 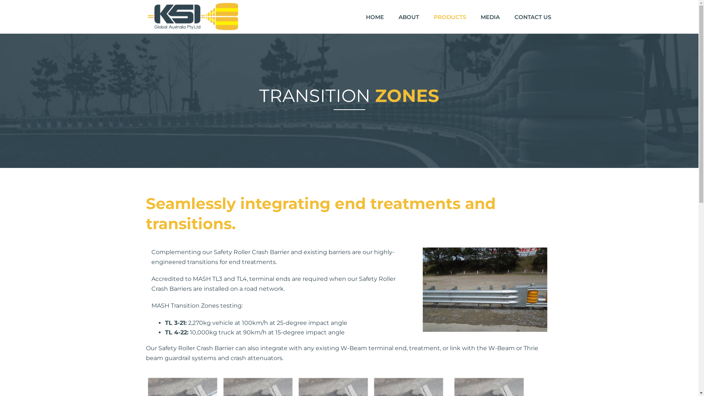 I want to click on ABOUT, so click(x=408, y=16).